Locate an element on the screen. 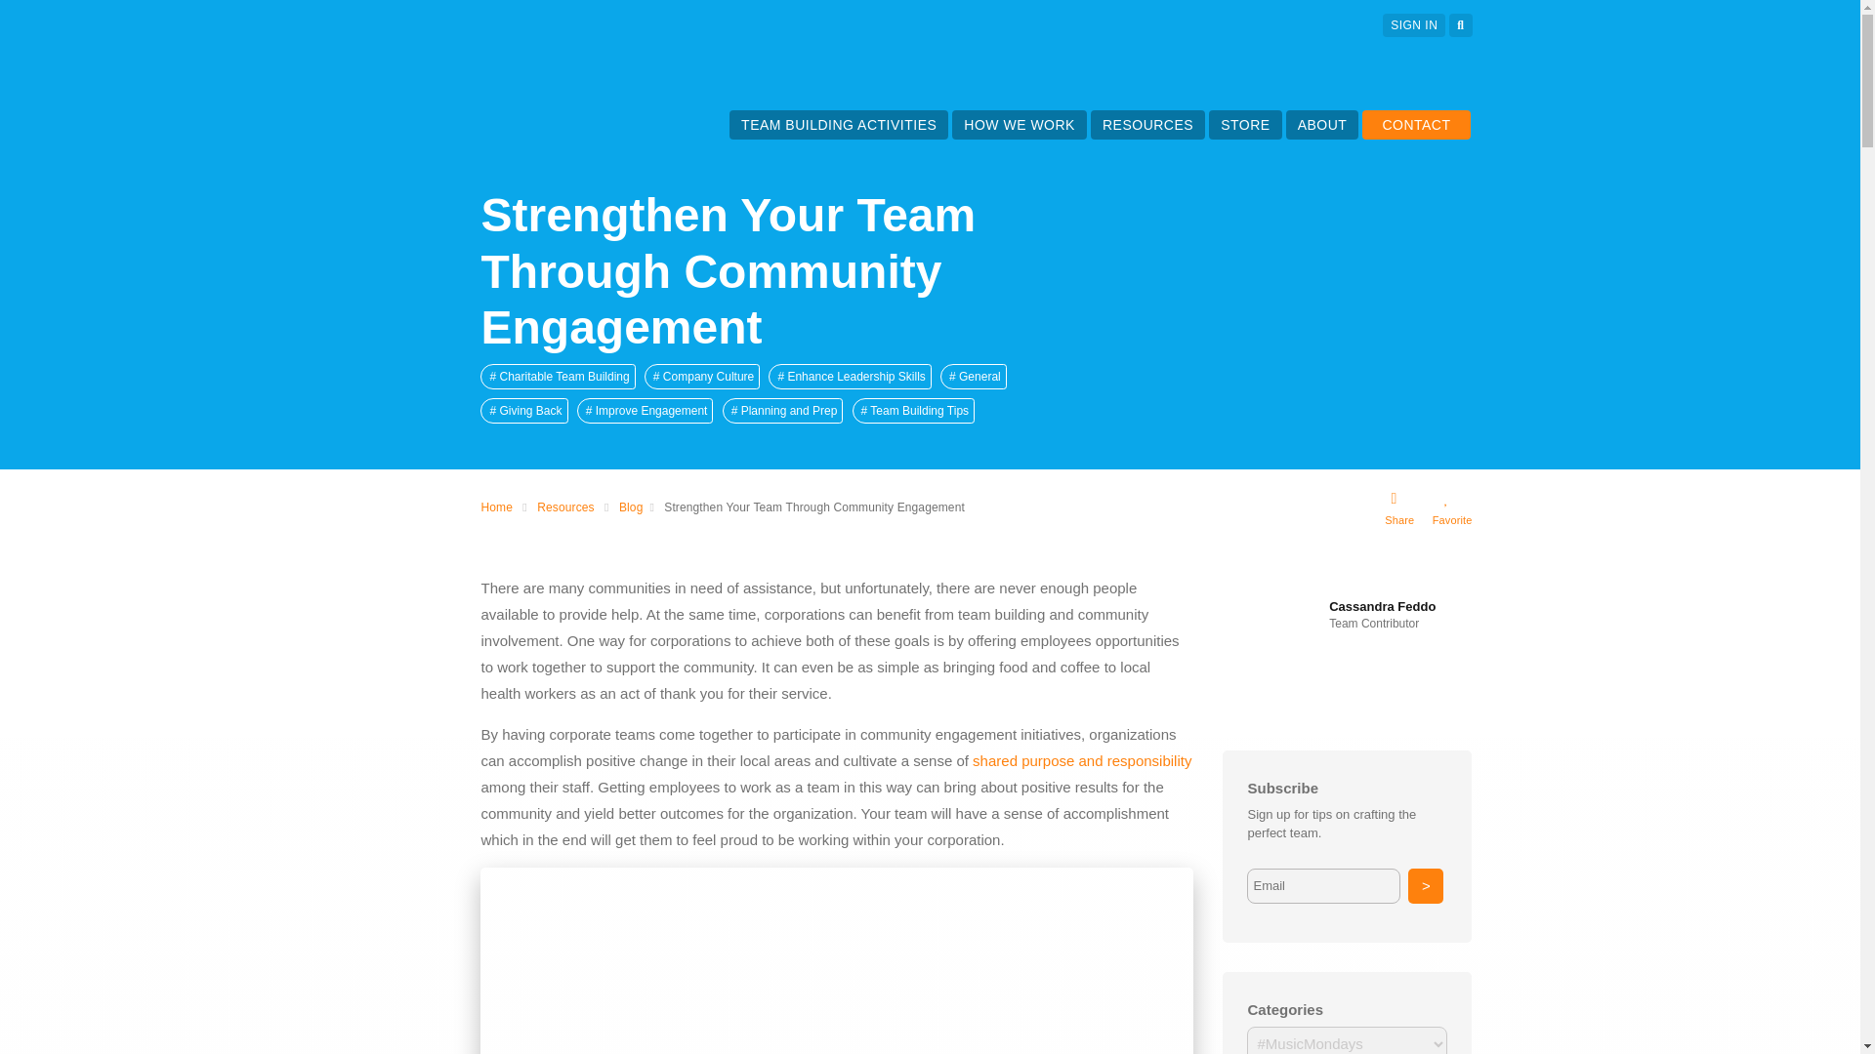 This screenshot has height=1054, width=1875. CONTACT is located at coordinates (1416, 125).